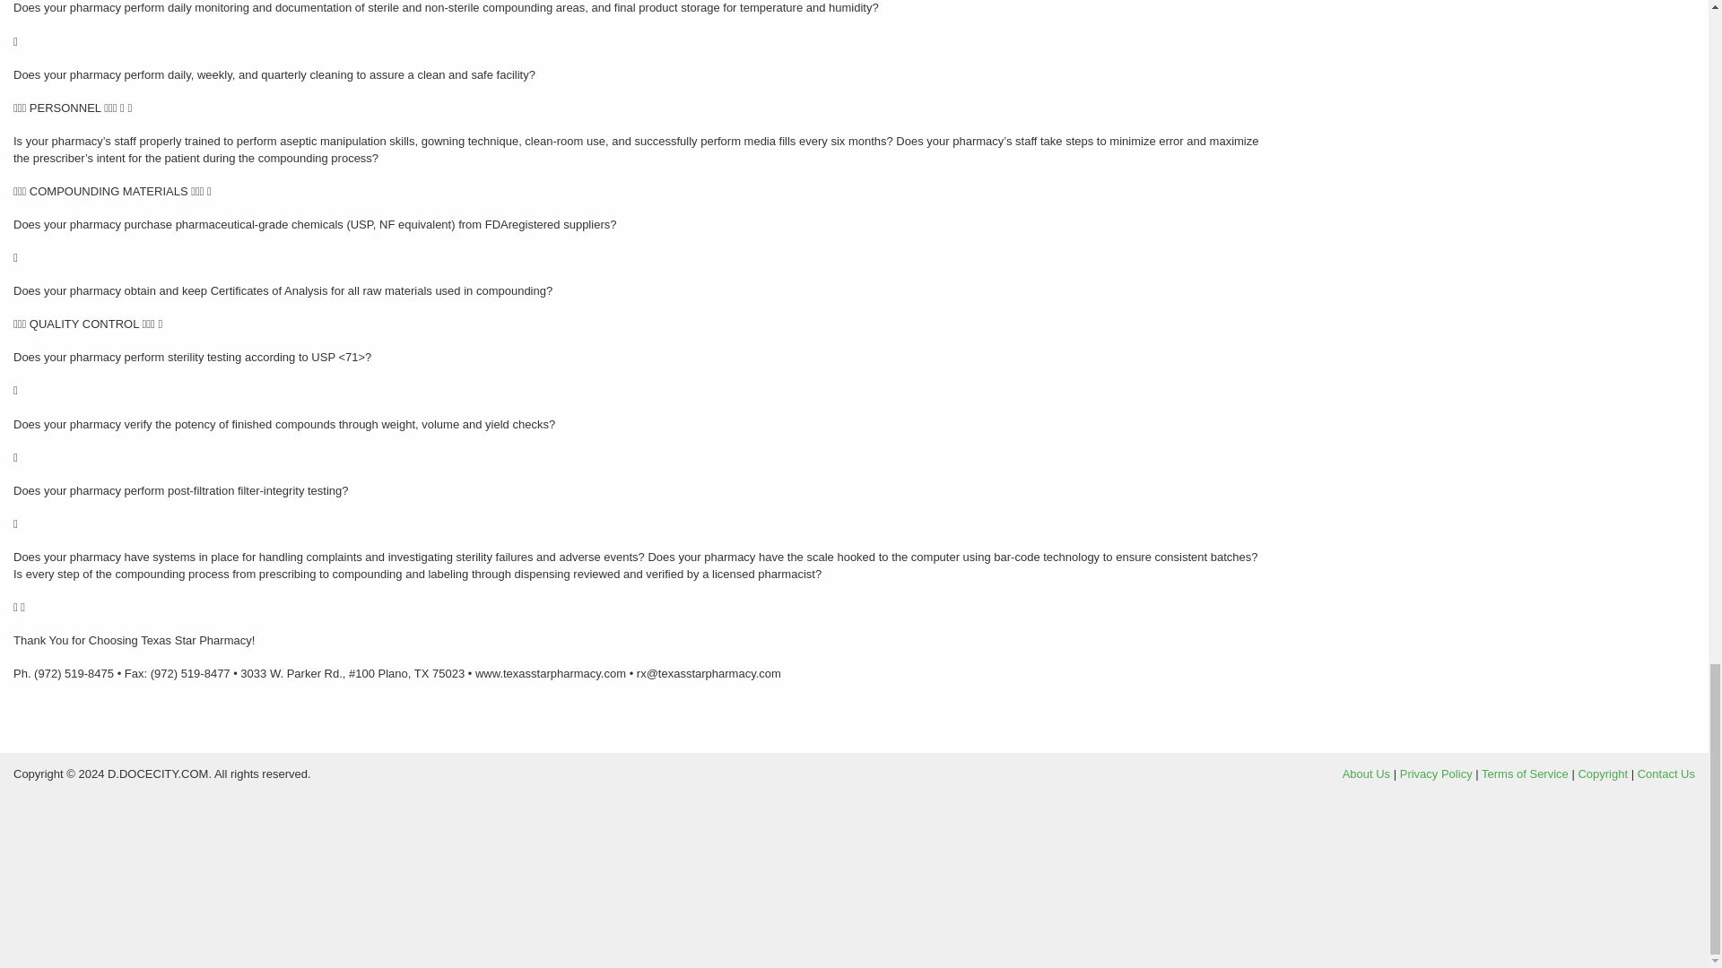 This screenshot has height=968, width=1722. Describe the element at coordinates (1665, 774) in the screenshot. I see `Contact Us` at that location.